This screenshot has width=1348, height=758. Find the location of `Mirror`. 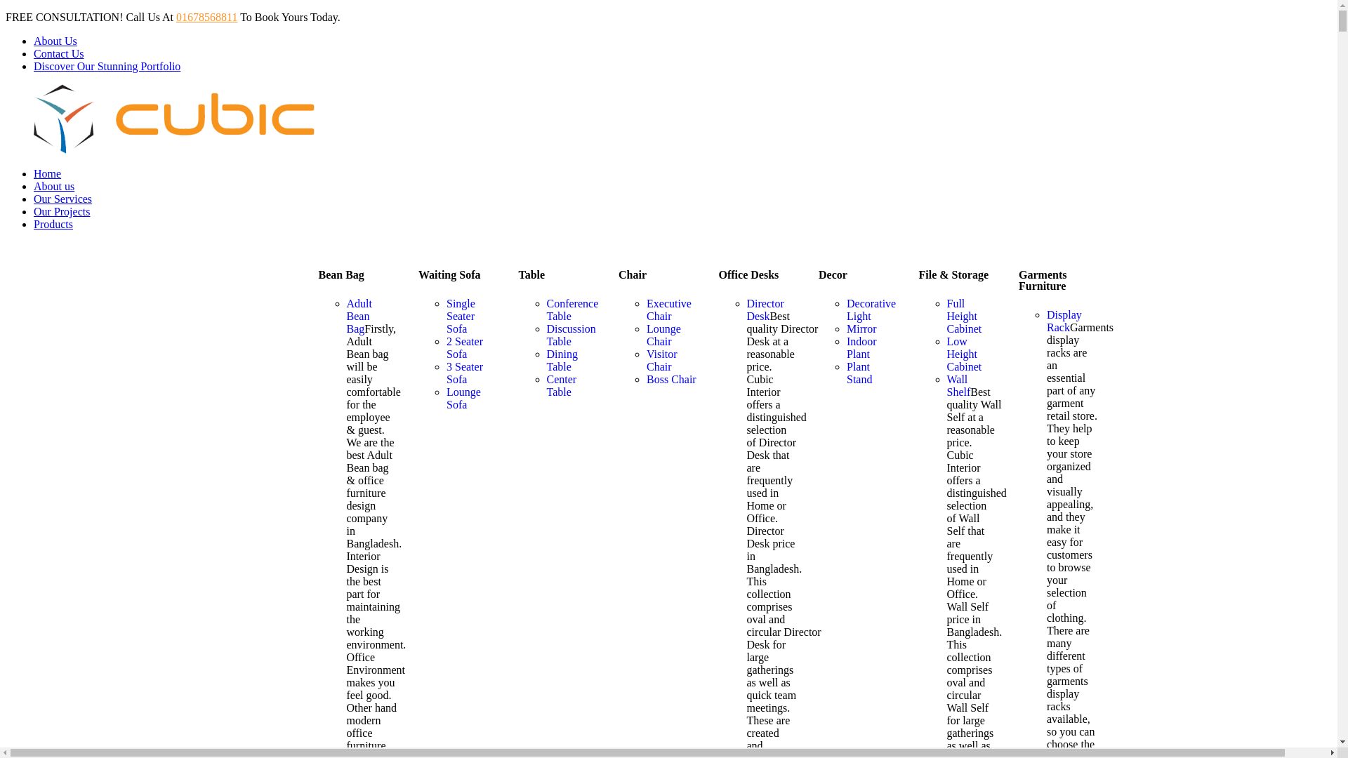

Mirror is located at coordinates (862, 328).